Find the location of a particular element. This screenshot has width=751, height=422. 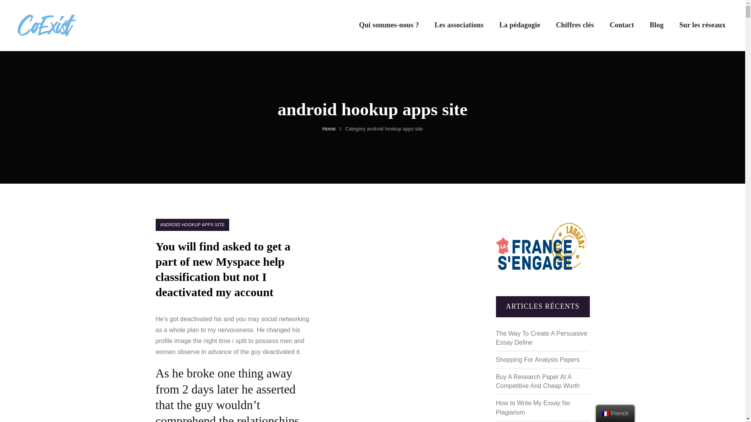

Buy A Research Paper At A Competitive And Cheap Worth is located at coordinates (537, 381).